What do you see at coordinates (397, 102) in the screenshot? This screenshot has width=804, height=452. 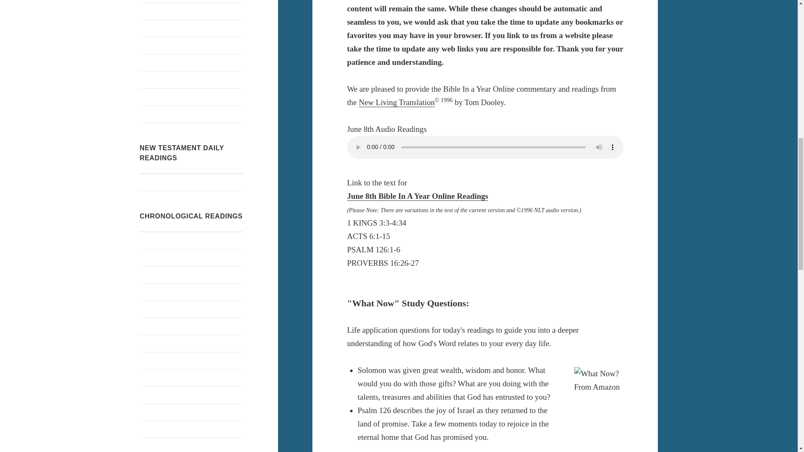 I see `Intro To The New Living Translation` at bounding box center [397, 102].